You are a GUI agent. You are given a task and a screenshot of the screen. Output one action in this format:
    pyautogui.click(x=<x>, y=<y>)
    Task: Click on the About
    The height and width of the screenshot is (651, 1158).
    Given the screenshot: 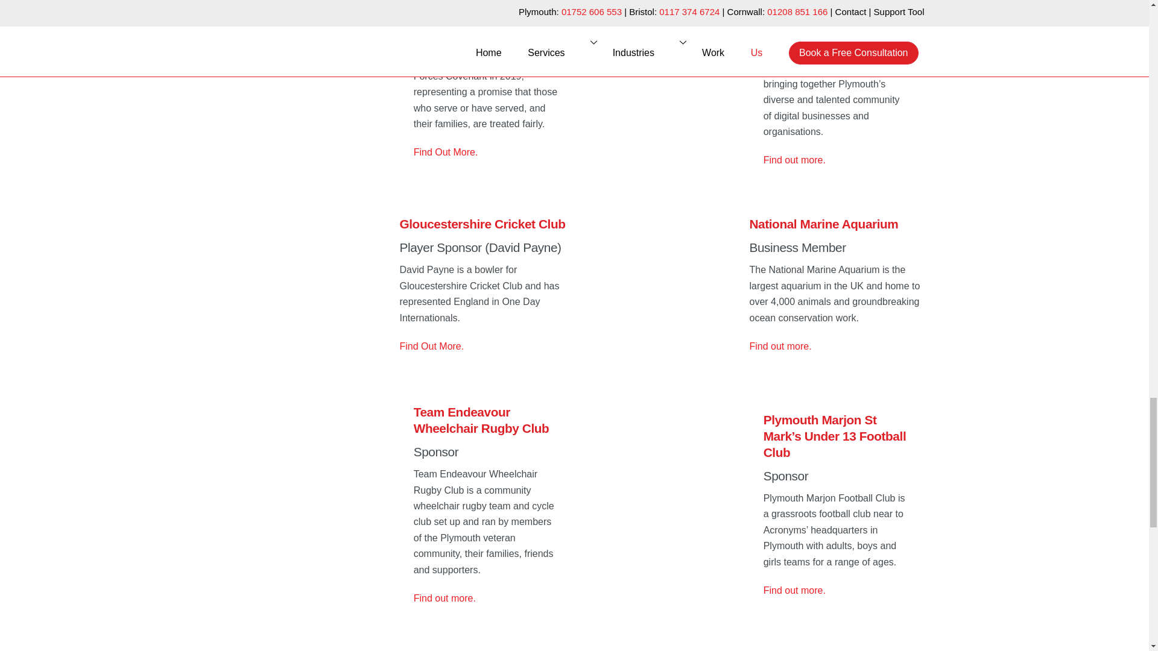 What is the action you would take?
    pyautogui.click(x=312, y=512)
    